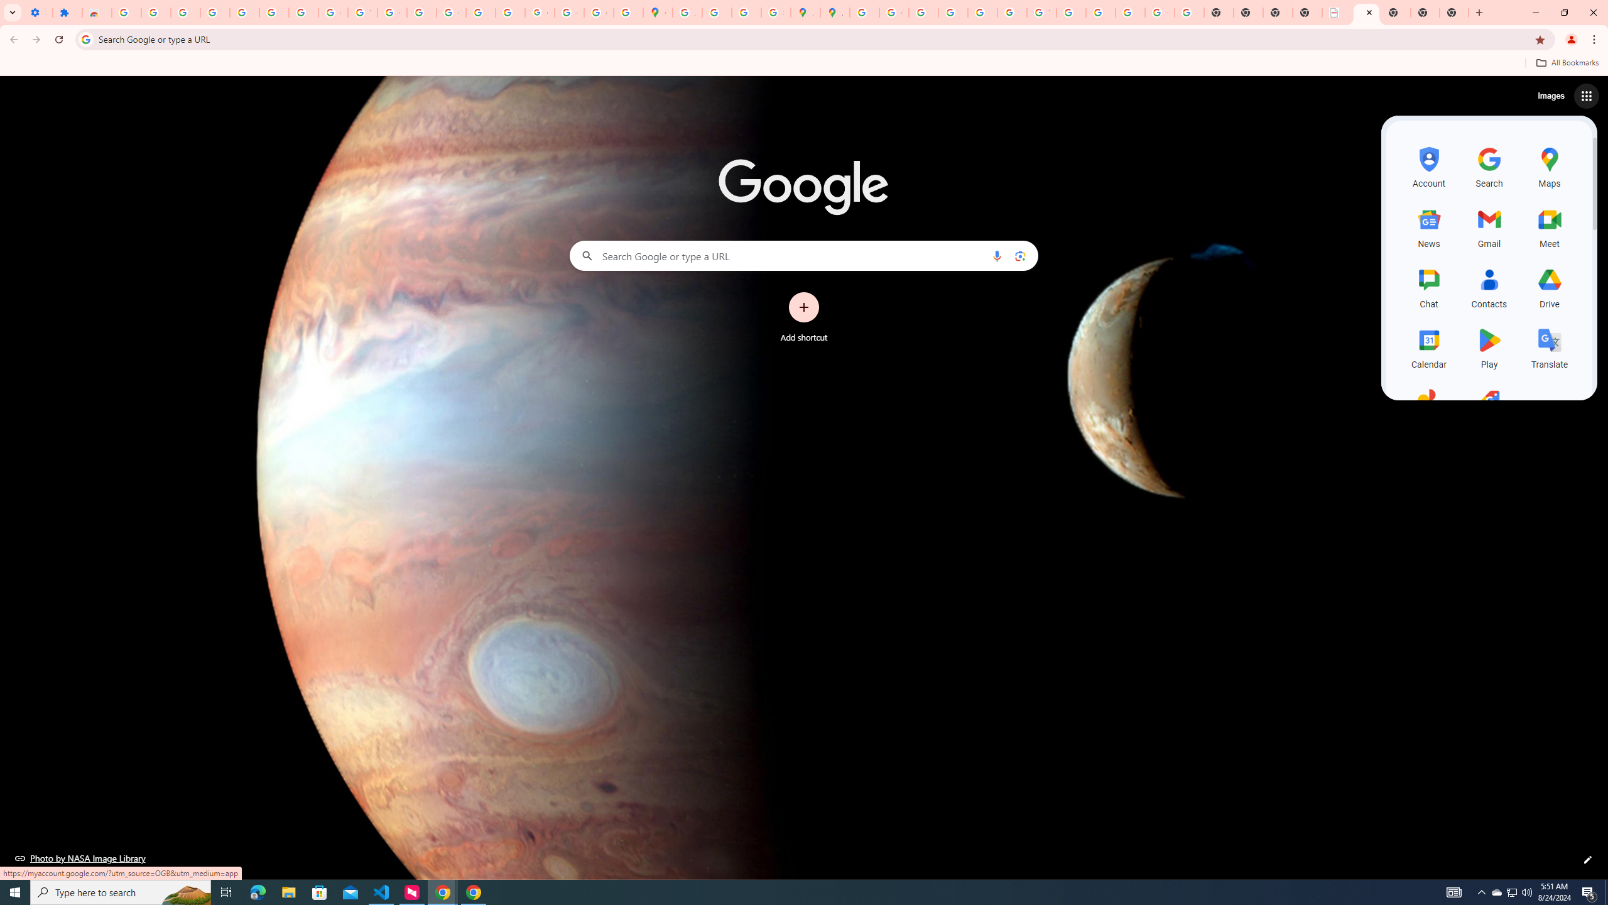  Describe the element at coordinates (1588, 860) in the screenshot. I see `Customize this page` at that location.